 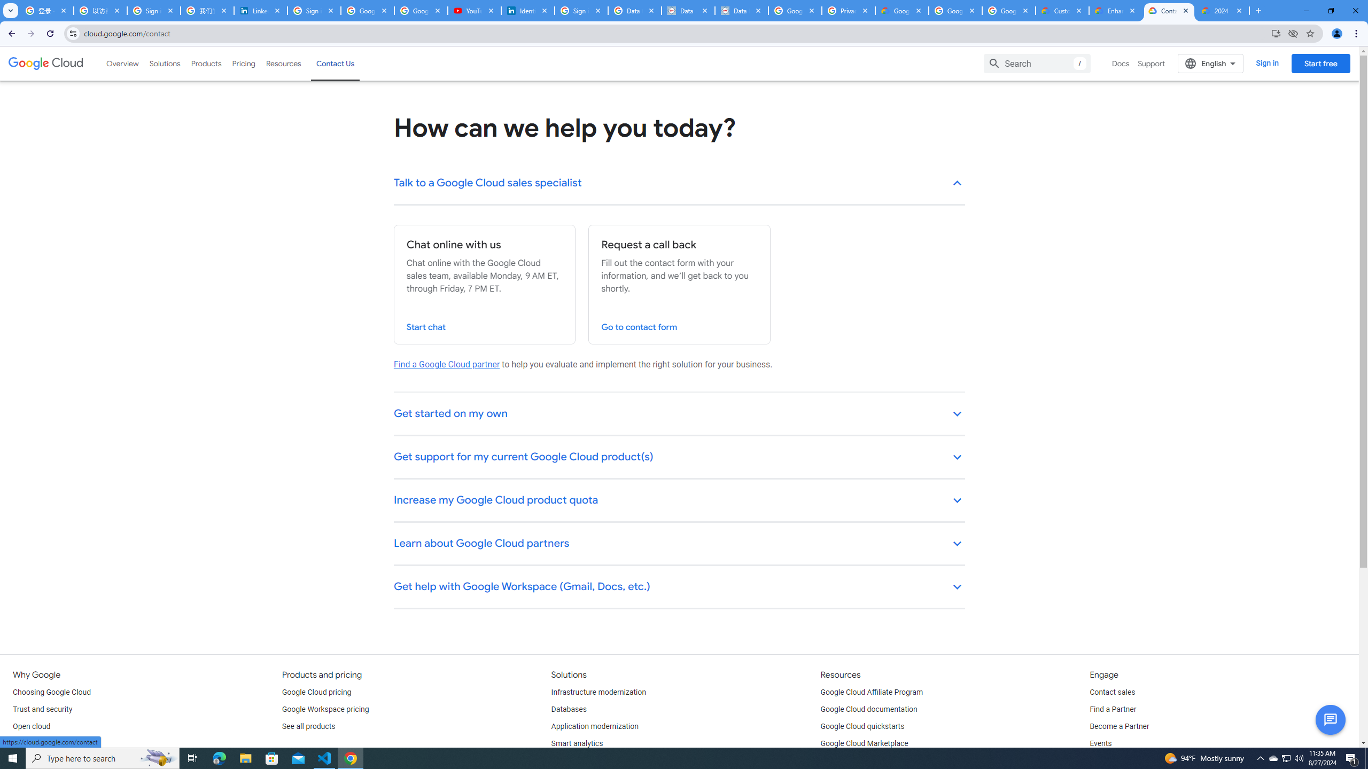 What do you see at coordinates (1276, 33) in the screenshot?
I see `Install Google Cloud` at bounding box center [1276, 33].